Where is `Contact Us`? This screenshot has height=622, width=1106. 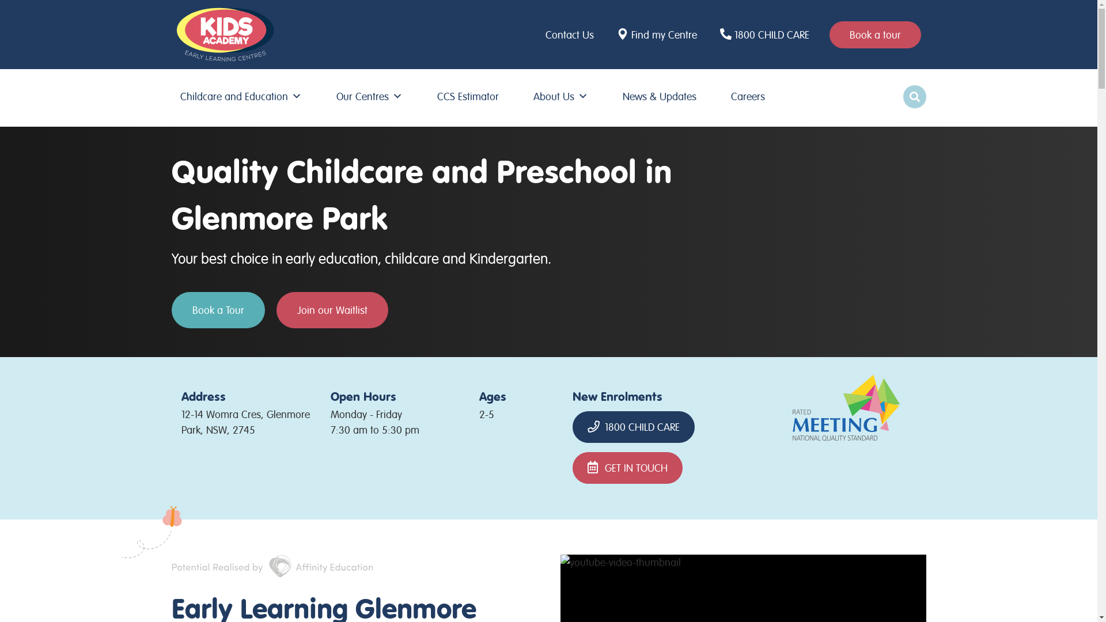 Contact Us is located at coordinates (573, 35).